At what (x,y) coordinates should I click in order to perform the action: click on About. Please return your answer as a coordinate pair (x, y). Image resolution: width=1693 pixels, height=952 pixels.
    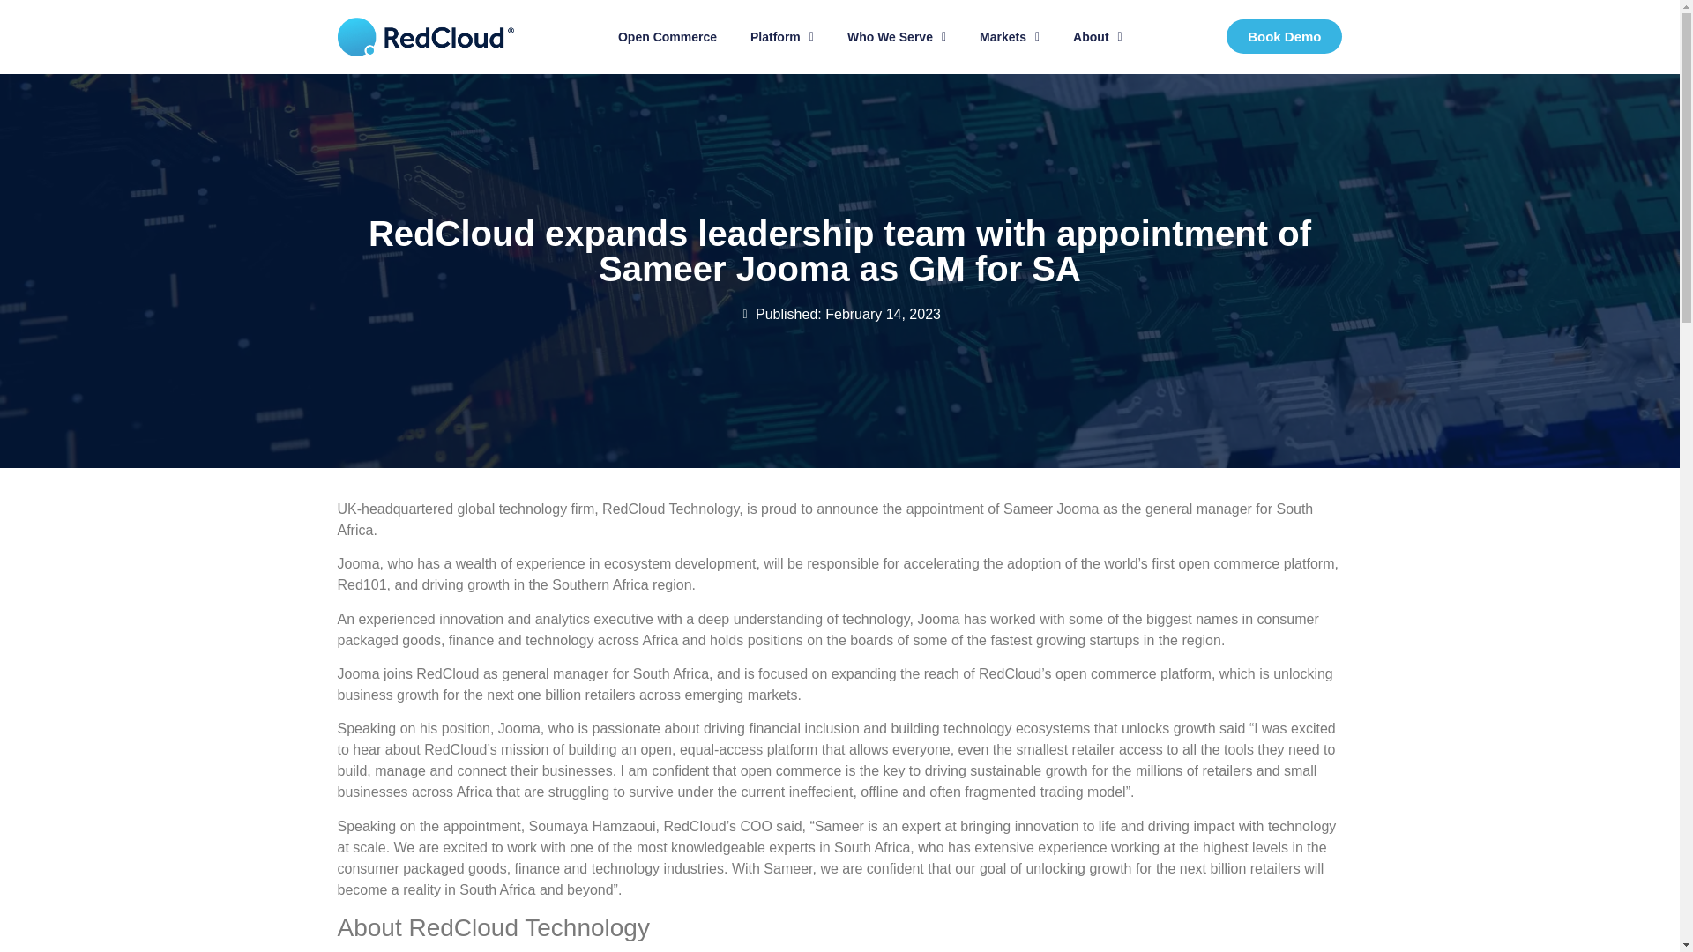
    Looking at the image, I should click on (1097, 36).